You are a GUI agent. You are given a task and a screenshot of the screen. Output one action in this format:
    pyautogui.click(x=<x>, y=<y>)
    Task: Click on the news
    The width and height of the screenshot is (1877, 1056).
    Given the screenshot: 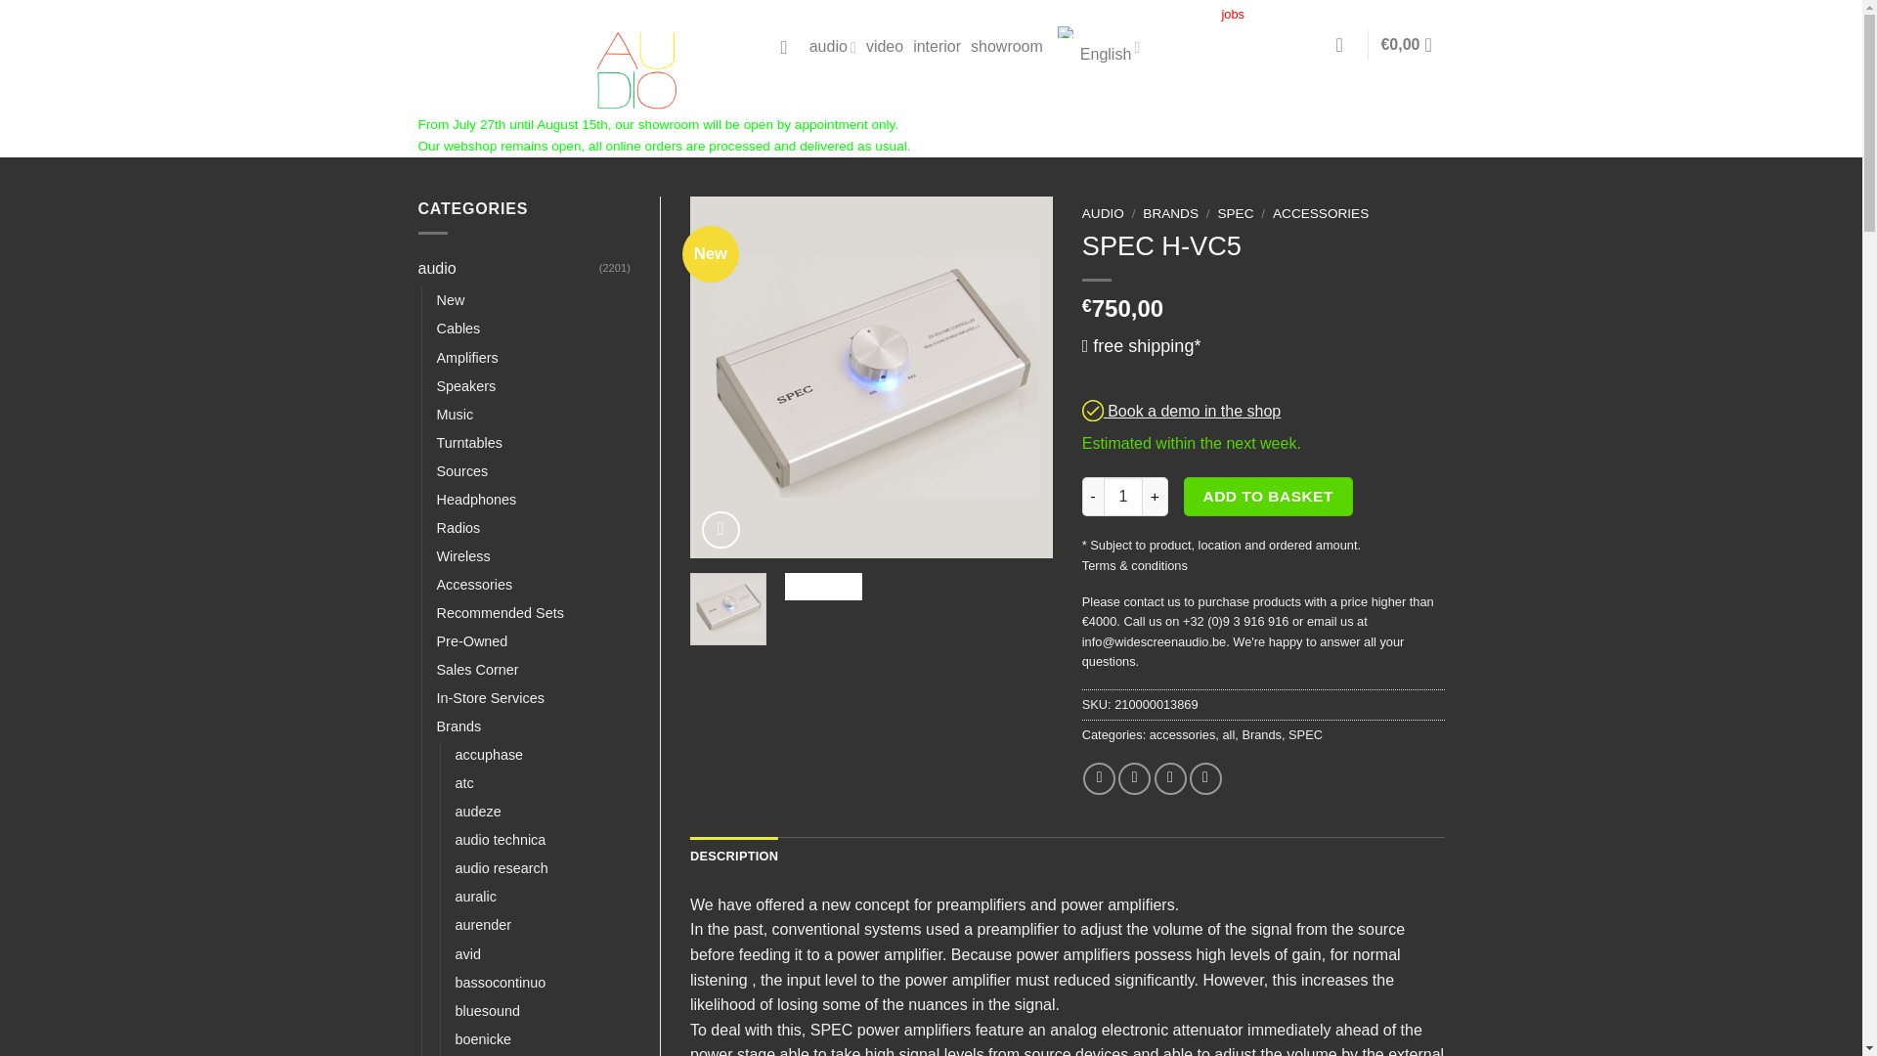 What is the action you would take?
    pyautogui.click(x=1068, y=15)
    